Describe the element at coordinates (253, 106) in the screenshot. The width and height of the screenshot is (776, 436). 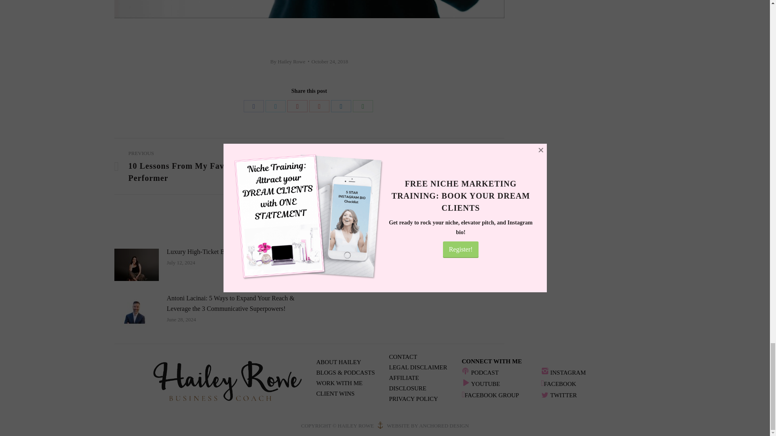
I see `Facebook` at that location.